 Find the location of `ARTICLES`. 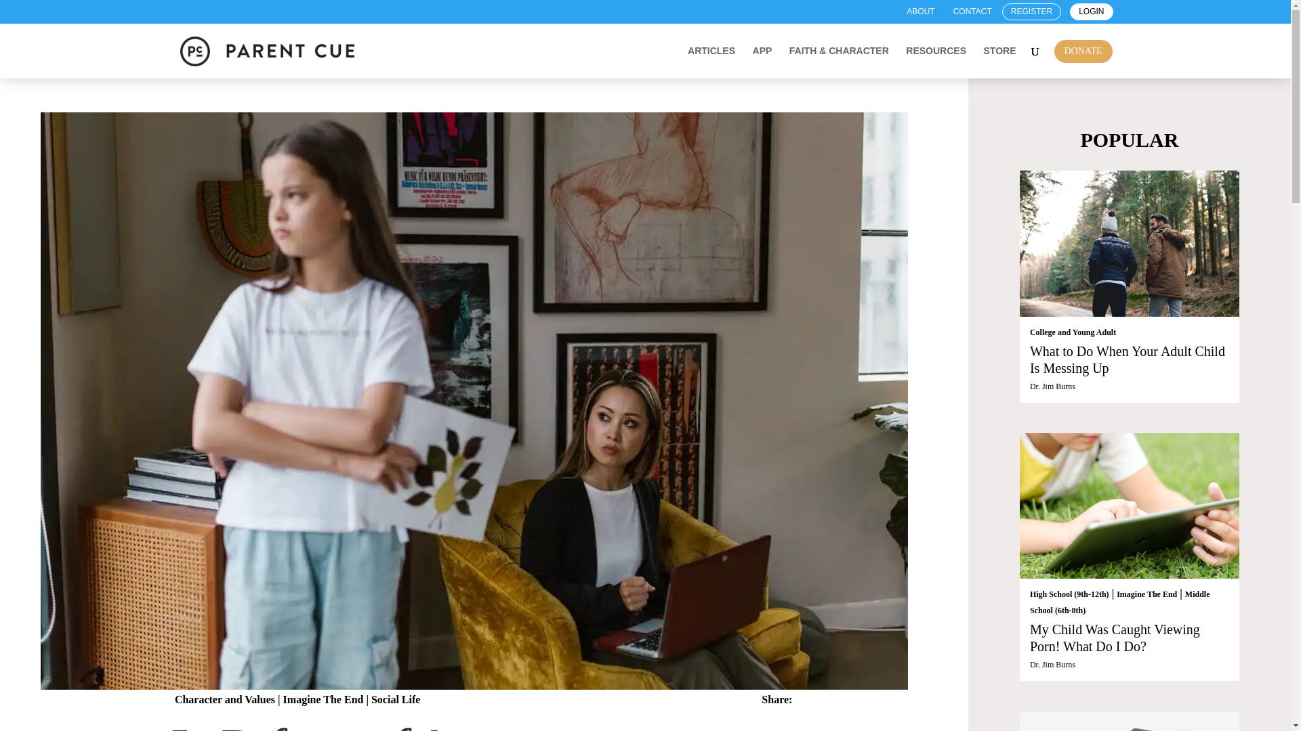

ARTICLES is located at coordinates (711, 62).